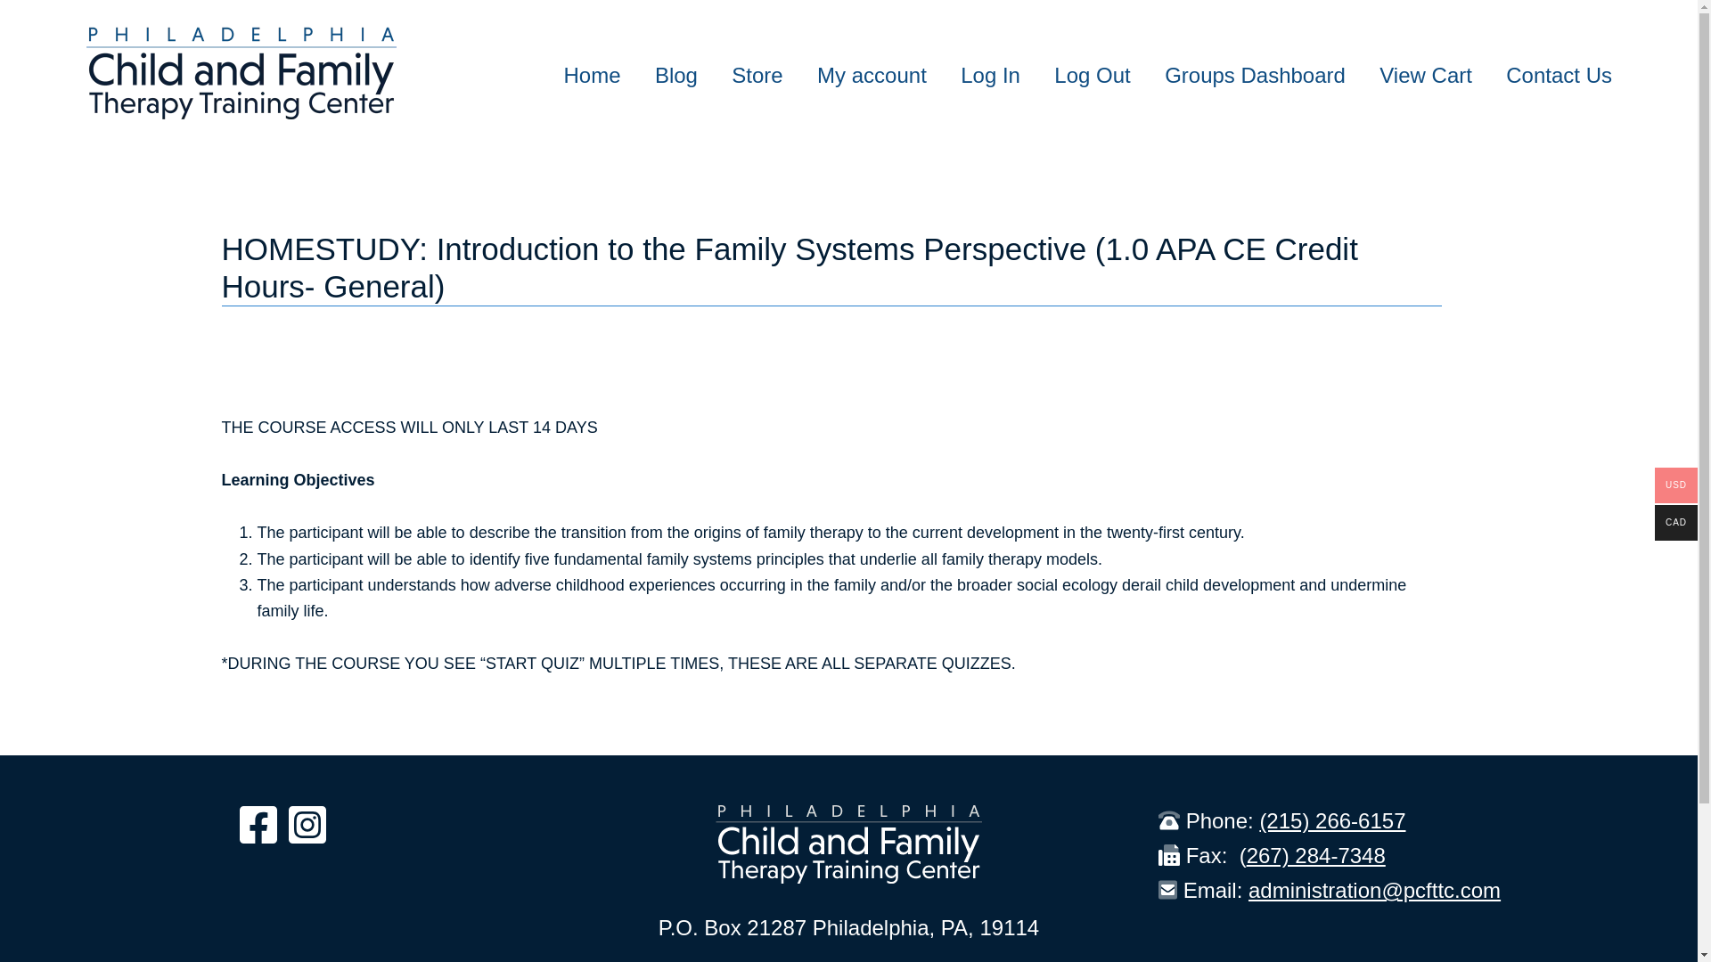 The width and height of the screenshot is (1711, 962). I want to click on Contact Us, so click(1542, 86).